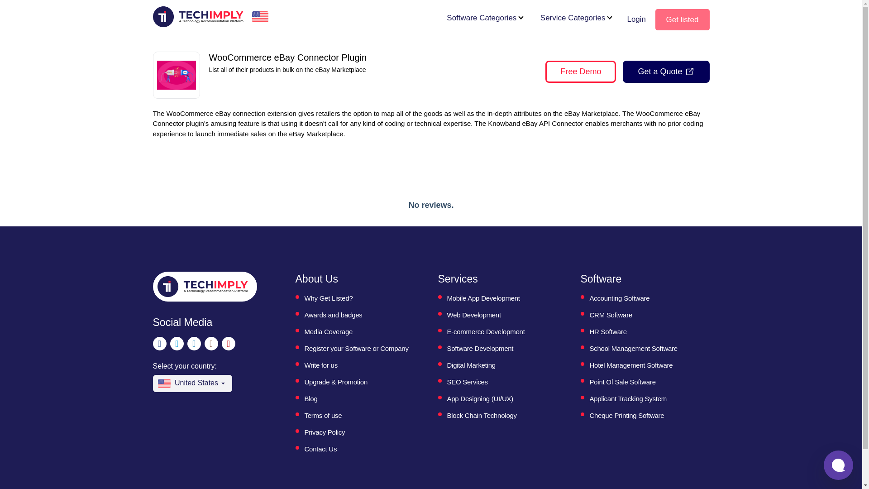 This screenshot has height=489, width=869. I want to click on Follow on Instagram, so click(211, 344).